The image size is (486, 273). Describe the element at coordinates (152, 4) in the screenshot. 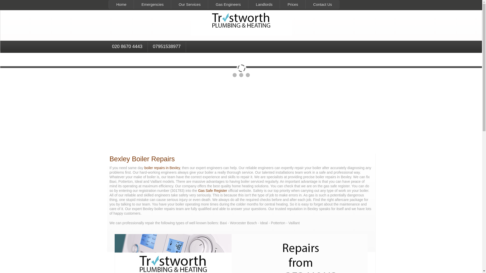

I see `Emergencies` at that location.